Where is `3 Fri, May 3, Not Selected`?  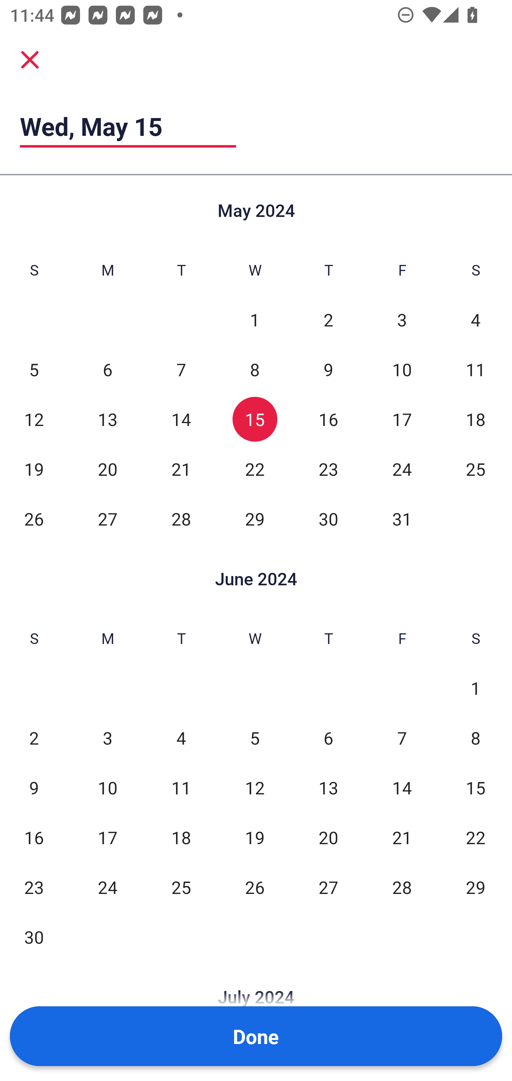 3 Fri, May 3, Not Selected is located at coordinates (402, 320).